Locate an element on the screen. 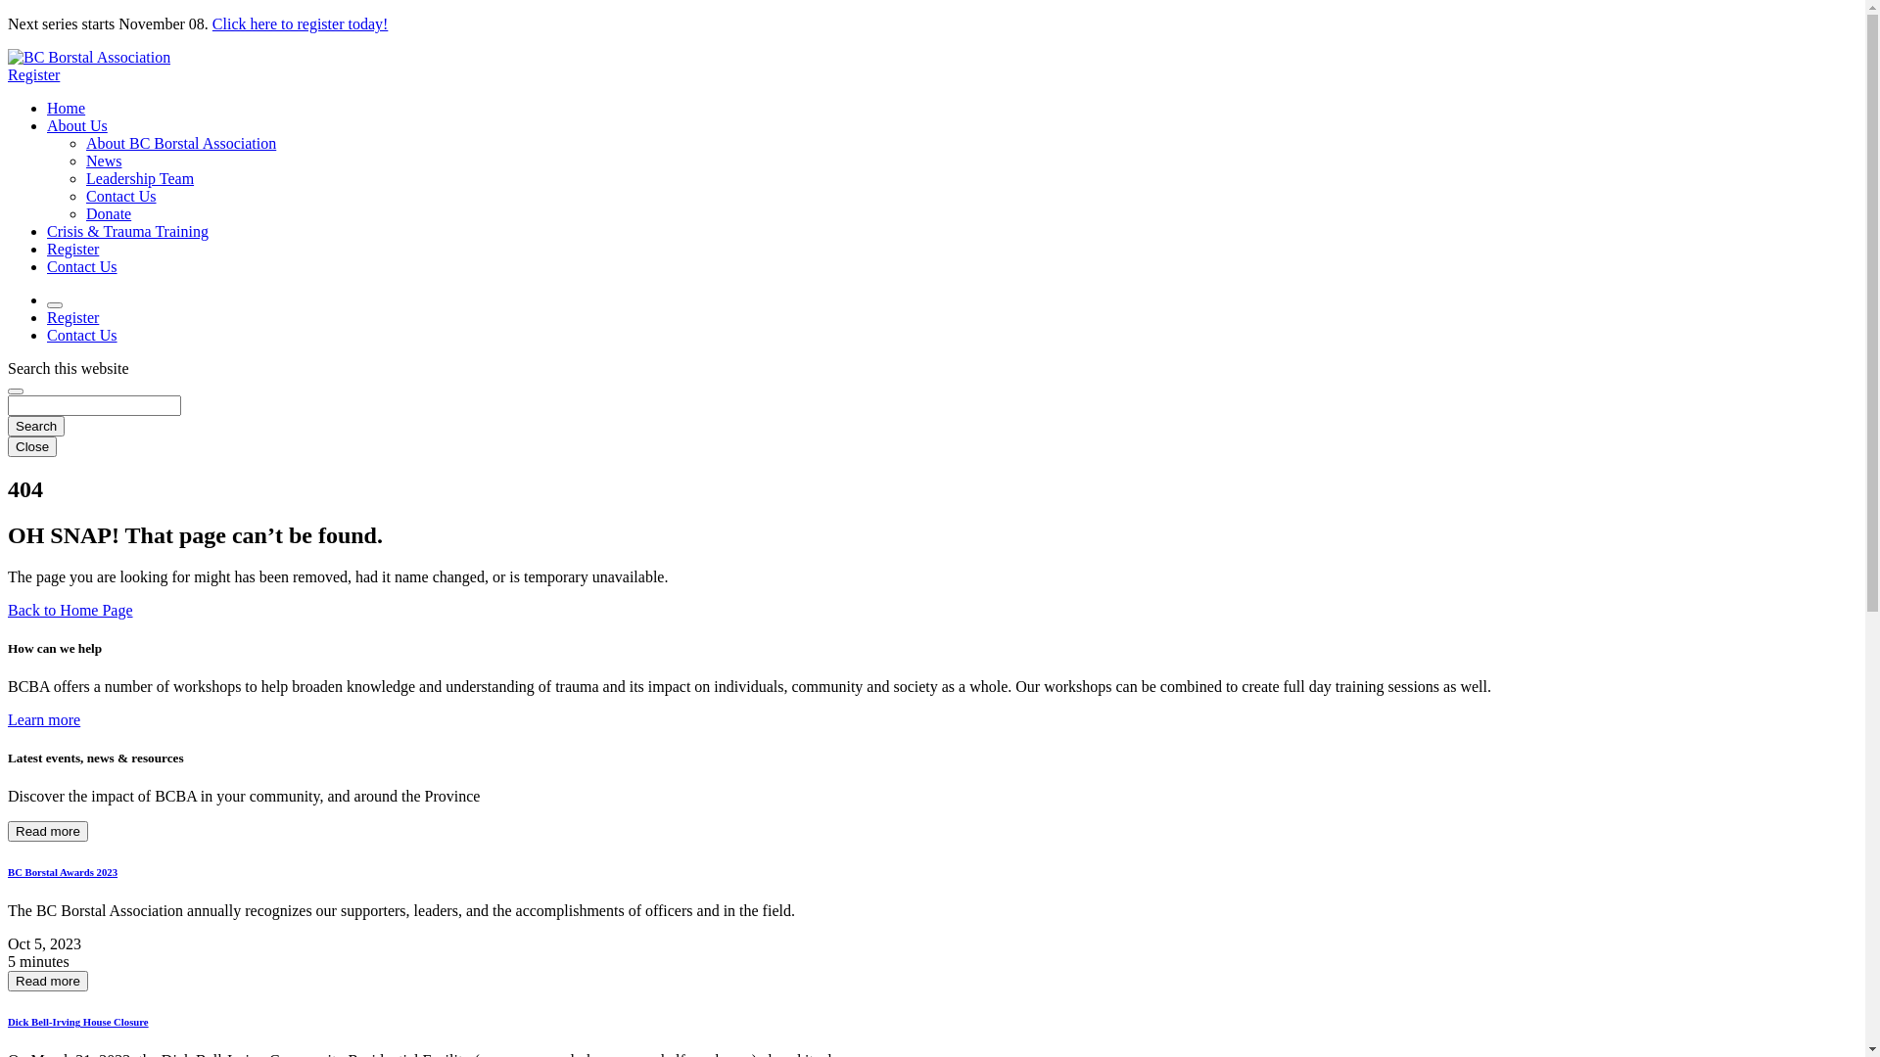  Contact Us is located at coordinates (121, 196).